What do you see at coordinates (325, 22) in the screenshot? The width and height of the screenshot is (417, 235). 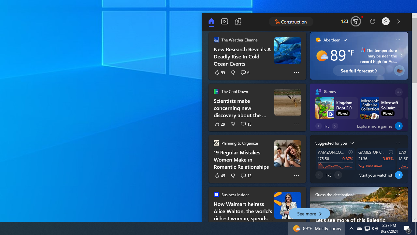 I see `News and Interests` at bounding box center [325, 22].